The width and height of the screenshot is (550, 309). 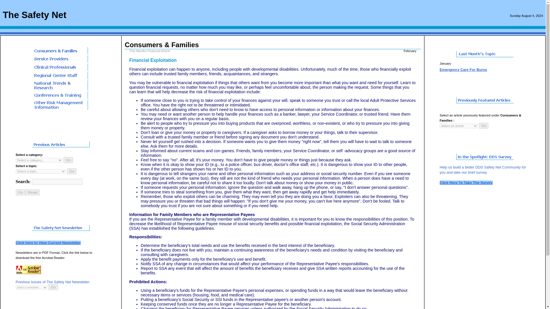 I want to click on Click here to View Current Newsletter, so click(x=48, y=243).